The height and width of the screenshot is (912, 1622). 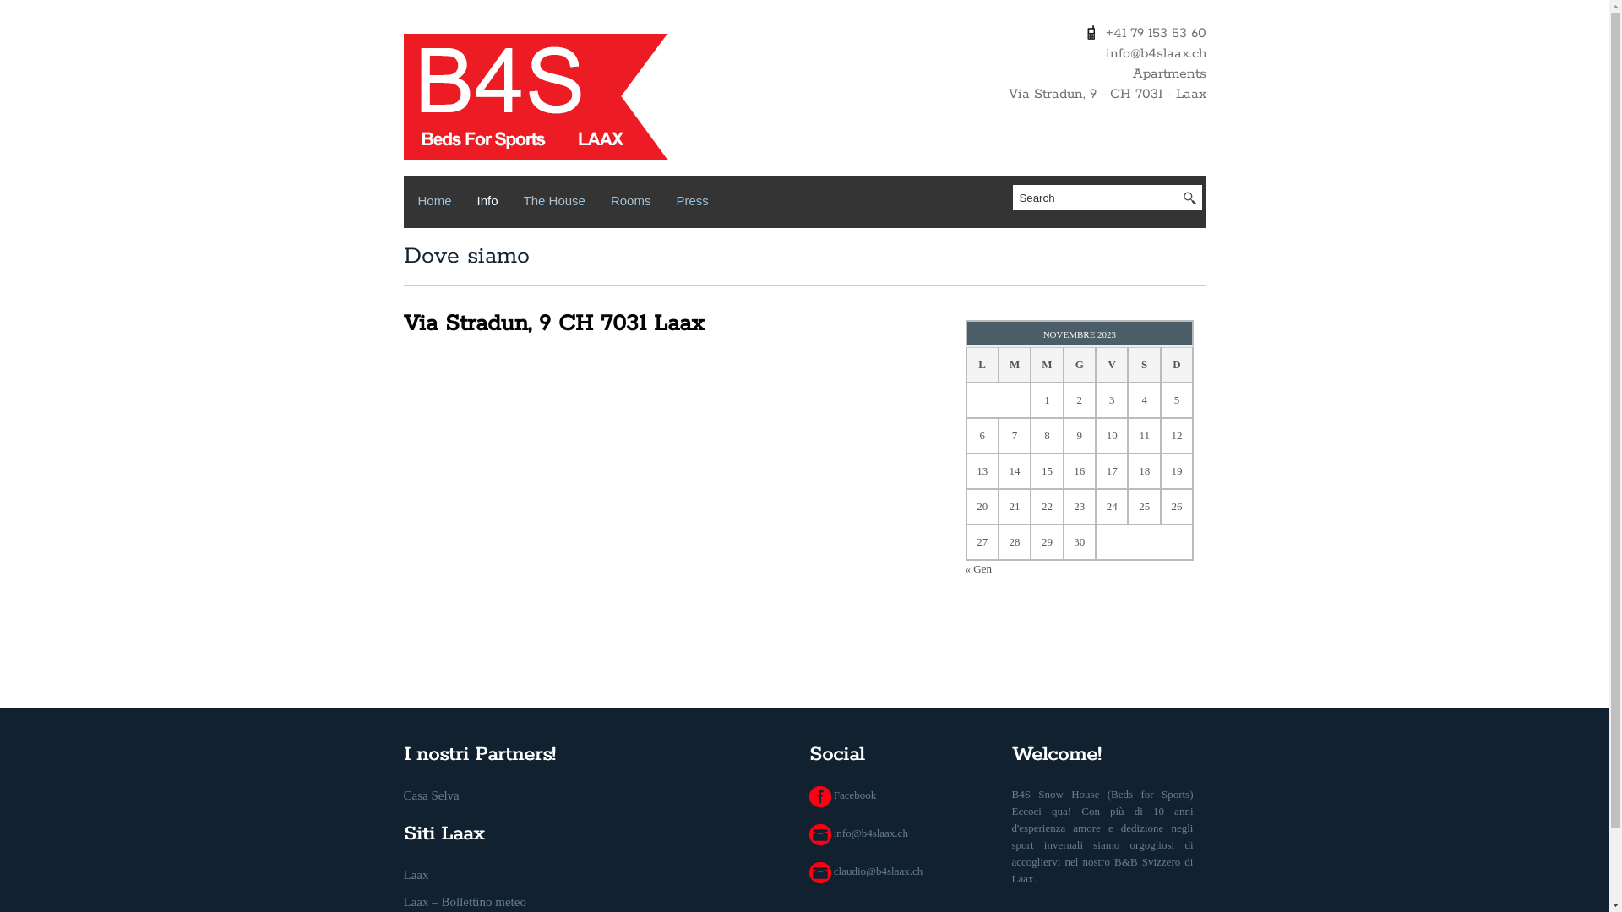 What do you see at coordinates (554, 204) in the screenshot?
I see `The House` at bounding box center [554, 204].